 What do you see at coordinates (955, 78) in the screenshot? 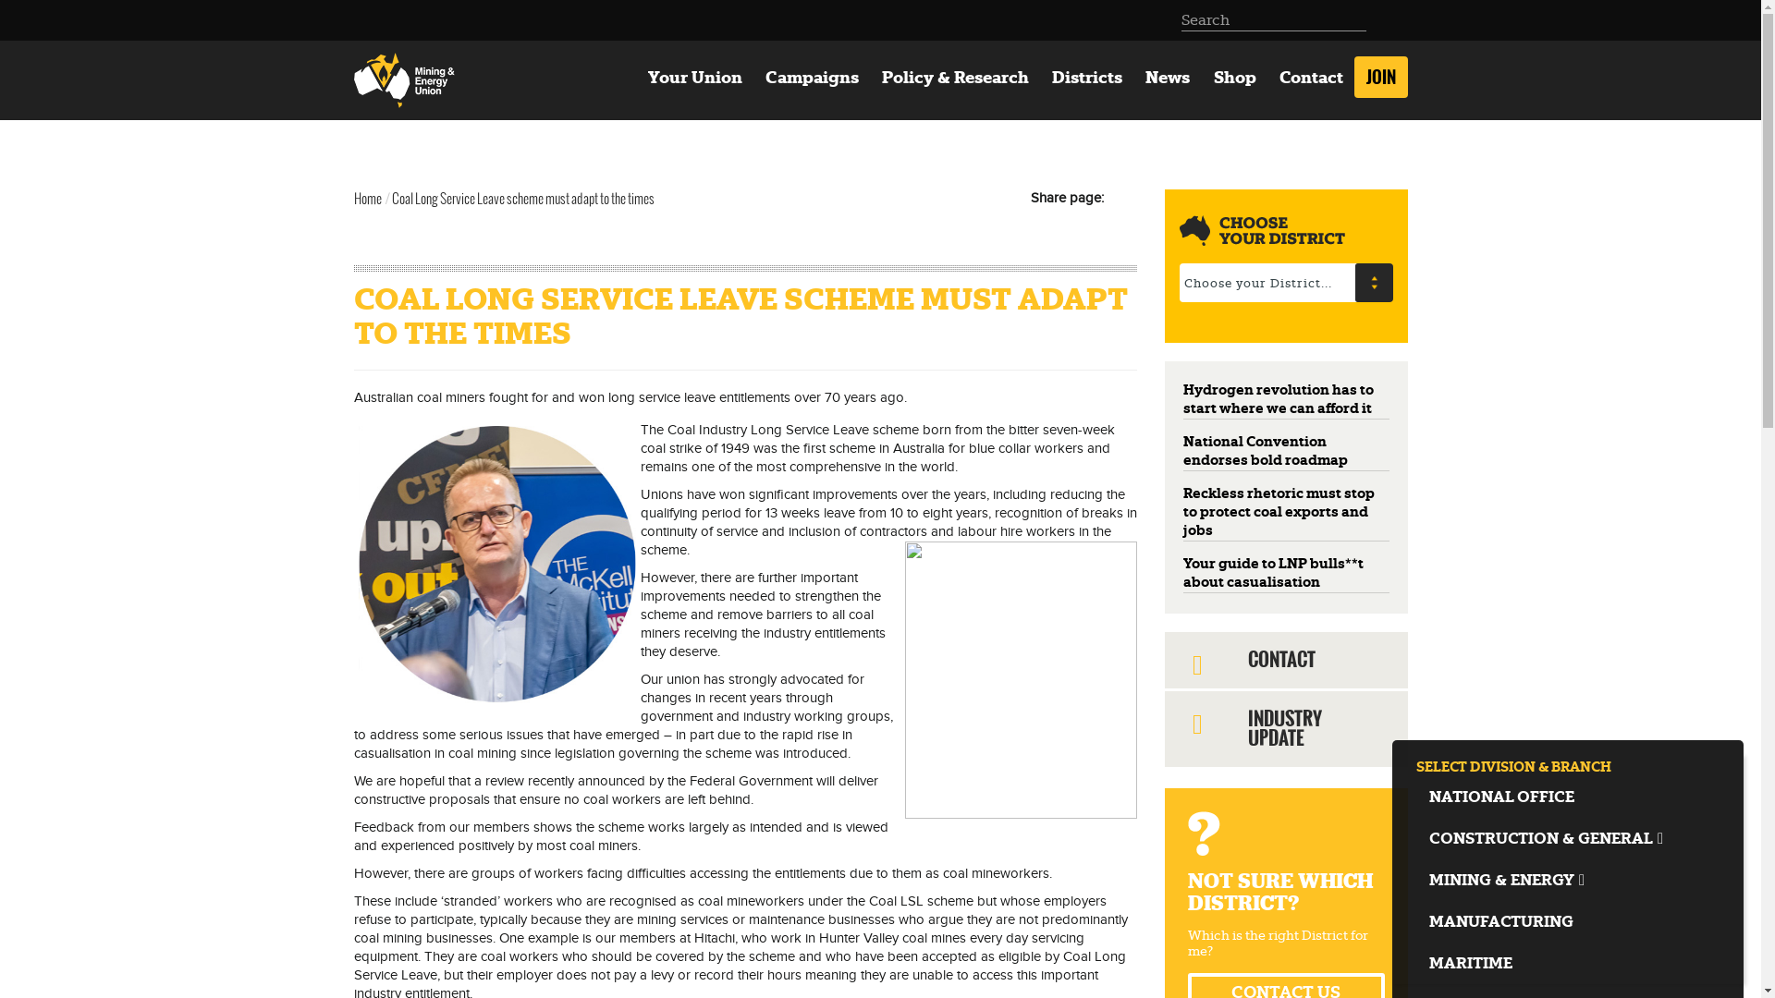
I see `Policy & Research` at bounding box center [955, 78].